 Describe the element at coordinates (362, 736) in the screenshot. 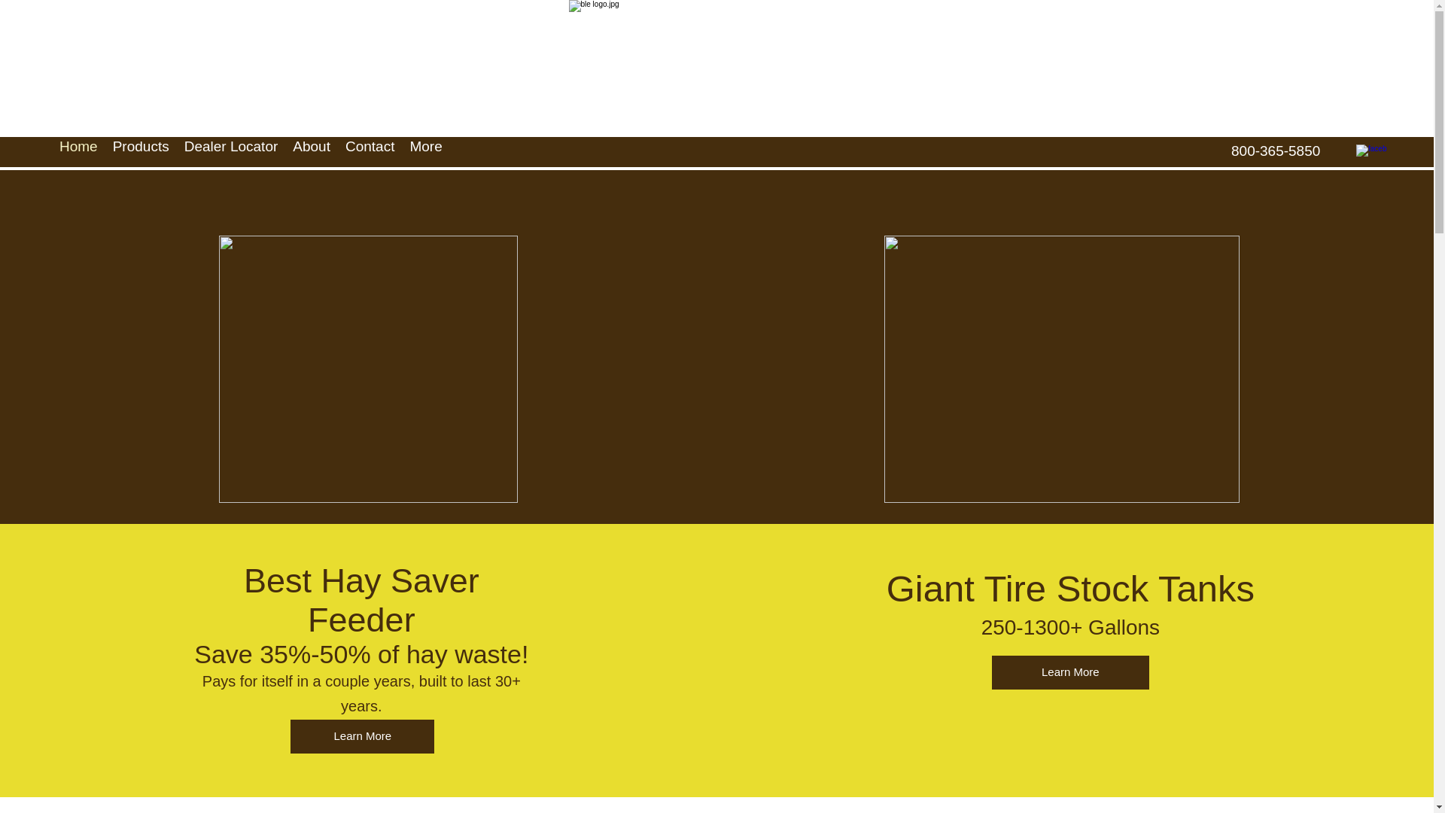

I see `Learn More` at that location.